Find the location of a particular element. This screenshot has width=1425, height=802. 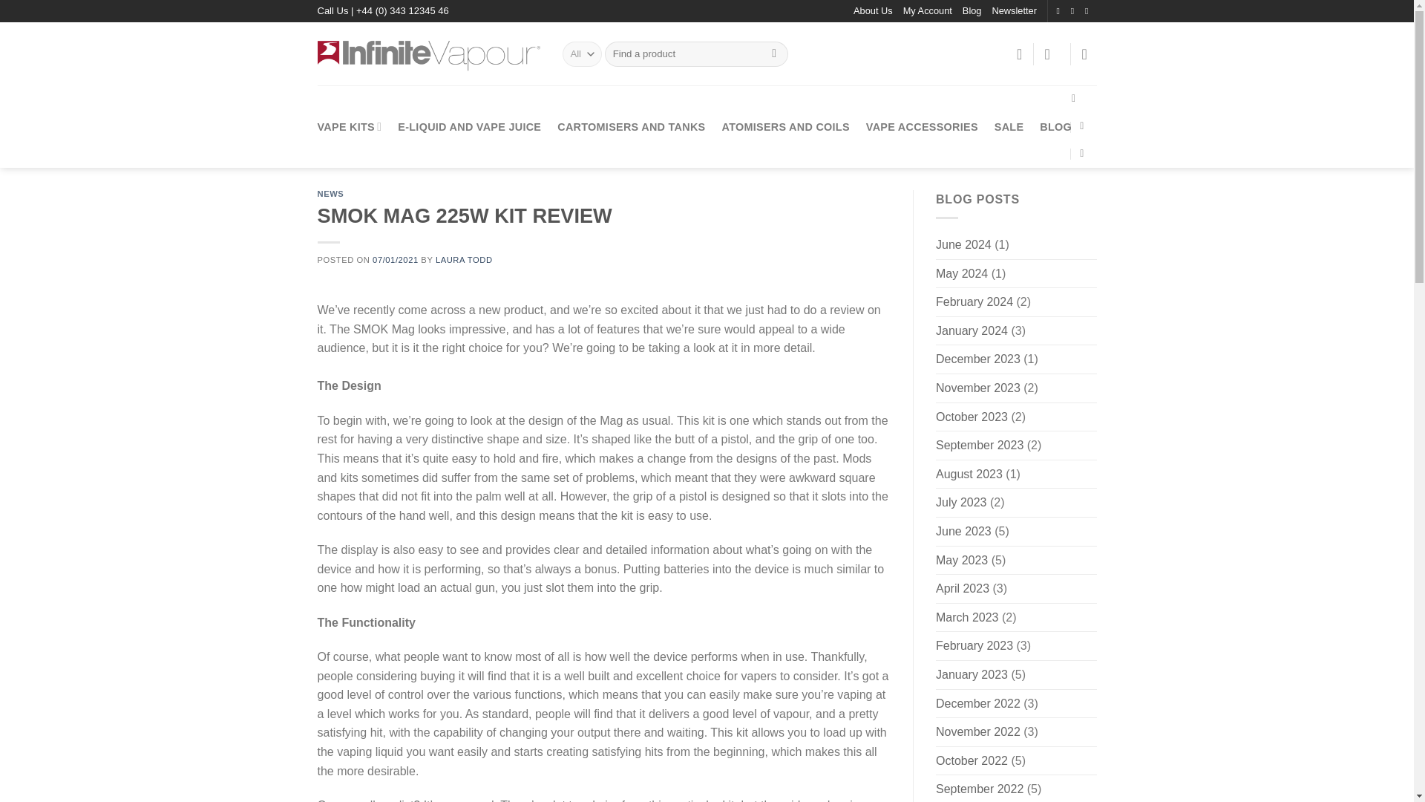

My Account is located at coordinates (928, 11).